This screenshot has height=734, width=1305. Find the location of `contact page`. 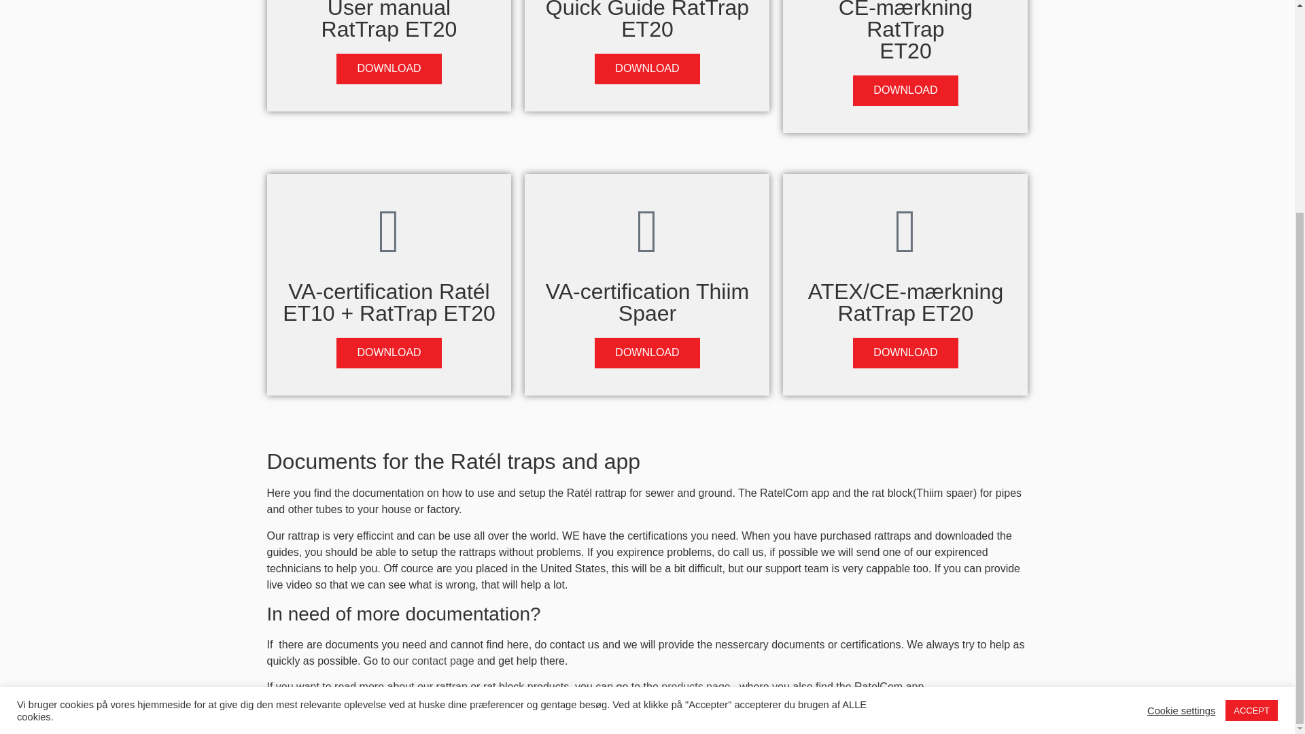

contact page is located at coordinates (443, 661).